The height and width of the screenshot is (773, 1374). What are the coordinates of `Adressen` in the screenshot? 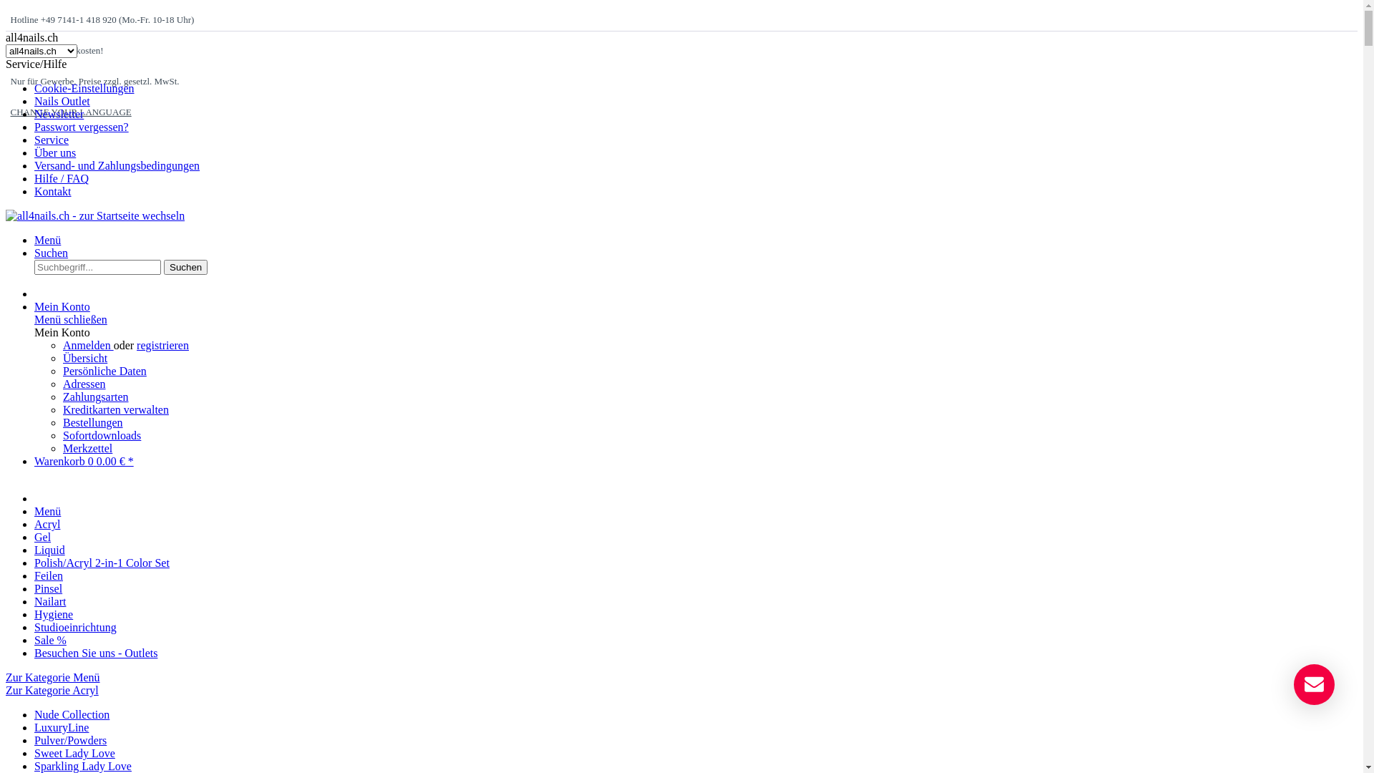 It's located at (84, 384).